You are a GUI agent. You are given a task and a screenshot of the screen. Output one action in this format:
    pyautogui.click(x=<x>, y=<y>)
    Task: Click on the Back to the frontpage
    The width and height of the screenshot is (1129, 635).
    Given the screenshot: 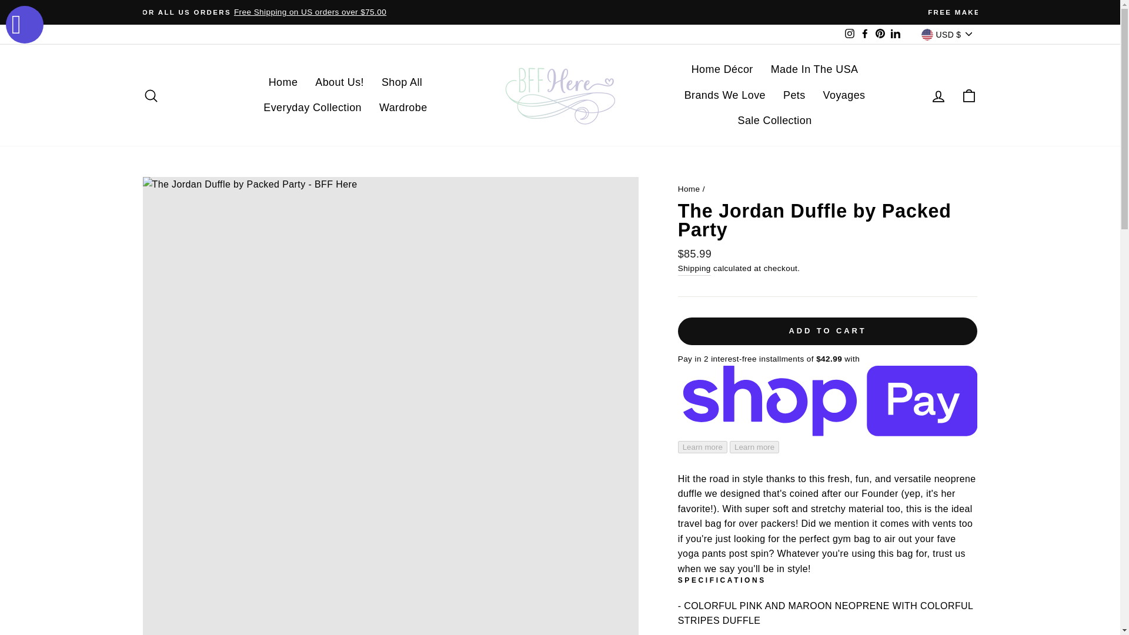 What is the action you would take?
    pyautogui.click(x=689, y=189)
    